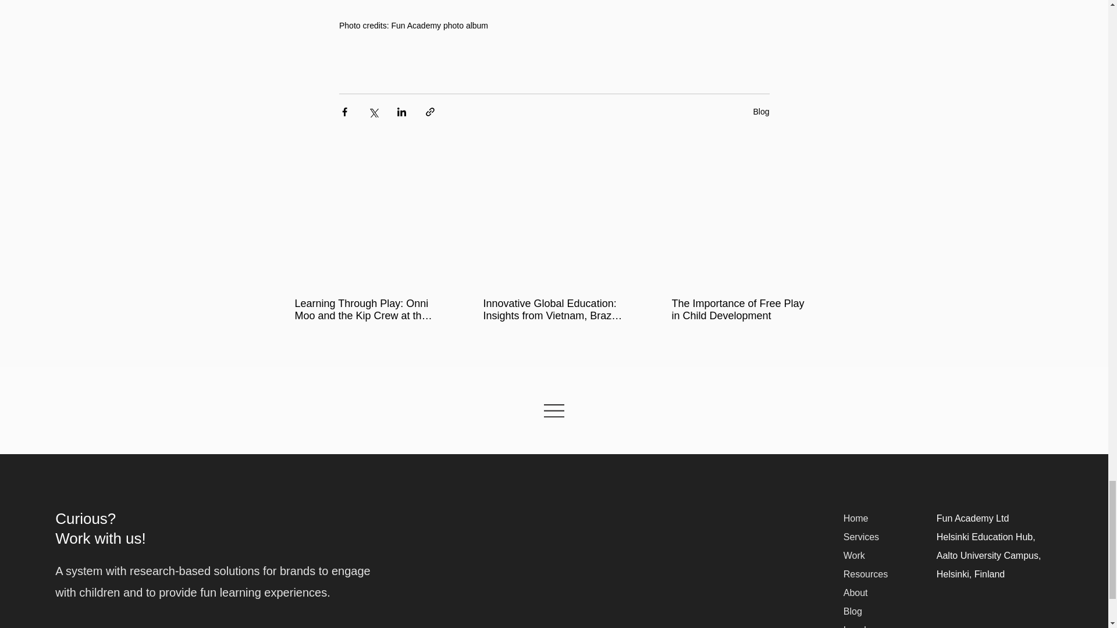 The image size is (1117, 628). I want to click on Home, so click(856, 518).